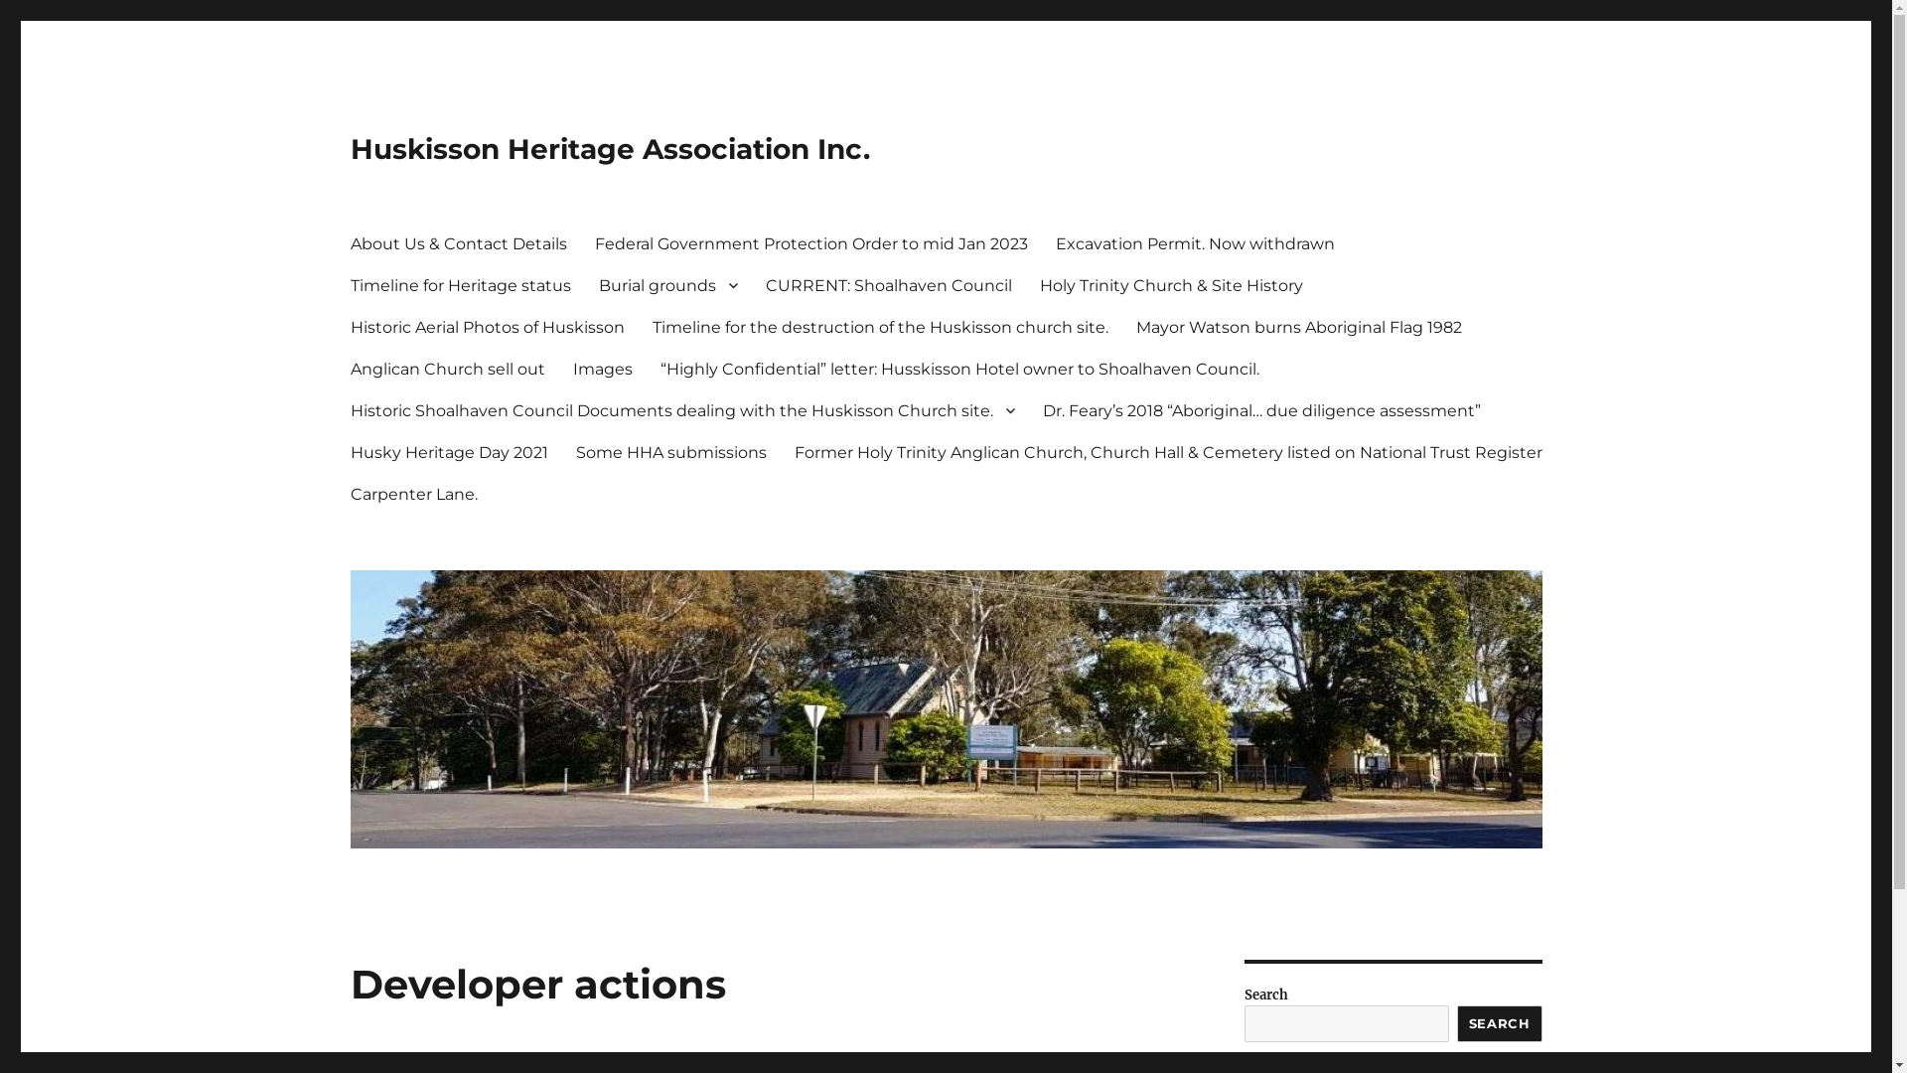  Describe the element at coordinates (602, 369) in the screenshot. I see `Images` at that location.